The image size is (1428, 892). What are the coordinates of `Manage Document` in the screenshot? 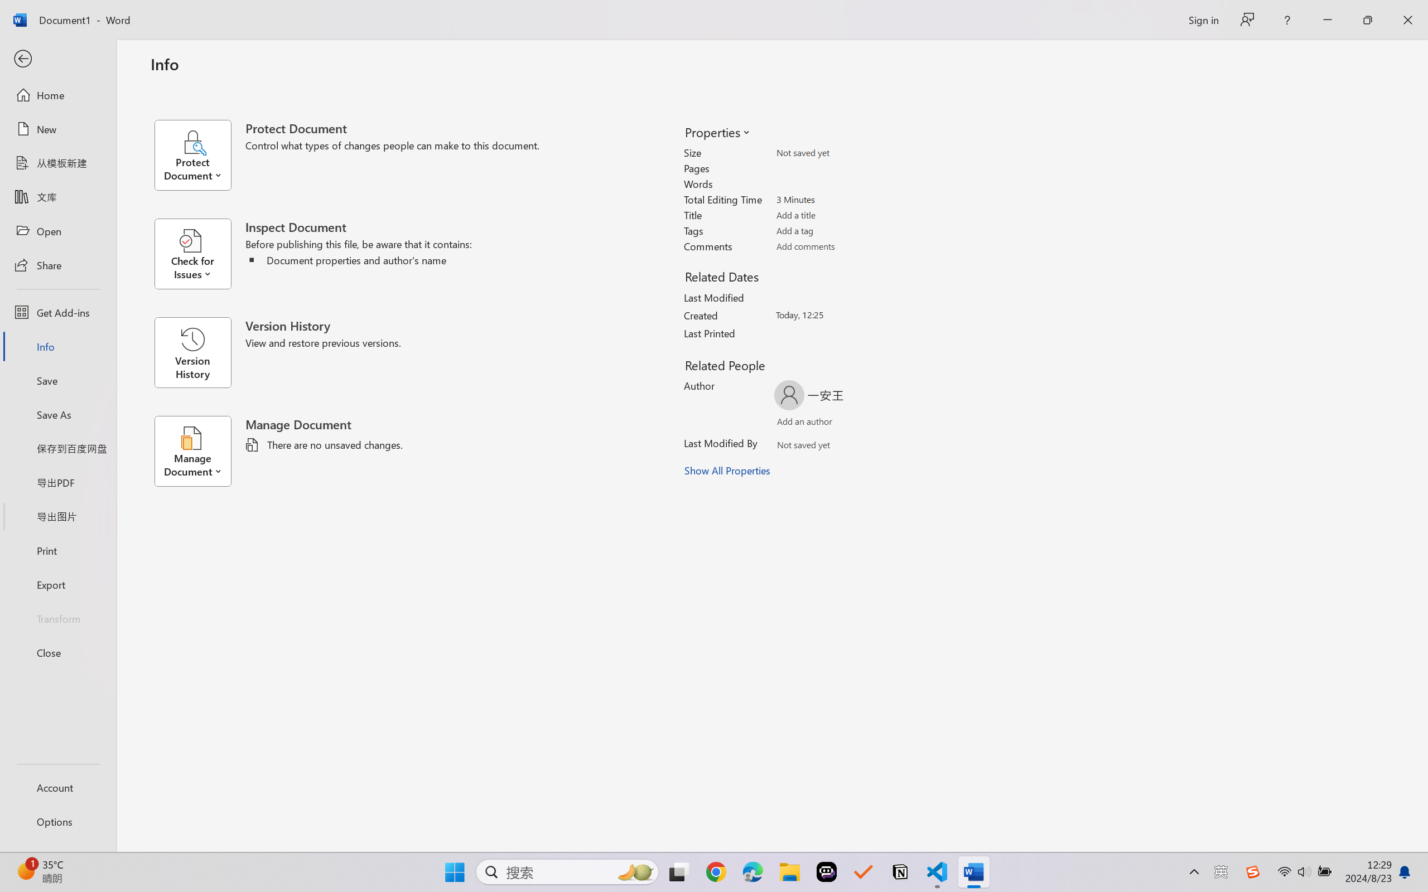 It's located at (200, 451).